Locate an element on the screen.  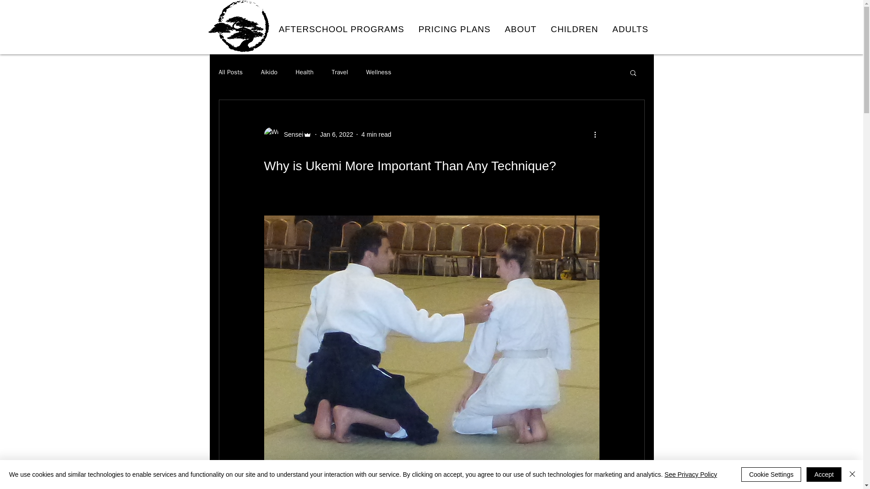
PRICING PLANS is located at coordinates (454, 29).